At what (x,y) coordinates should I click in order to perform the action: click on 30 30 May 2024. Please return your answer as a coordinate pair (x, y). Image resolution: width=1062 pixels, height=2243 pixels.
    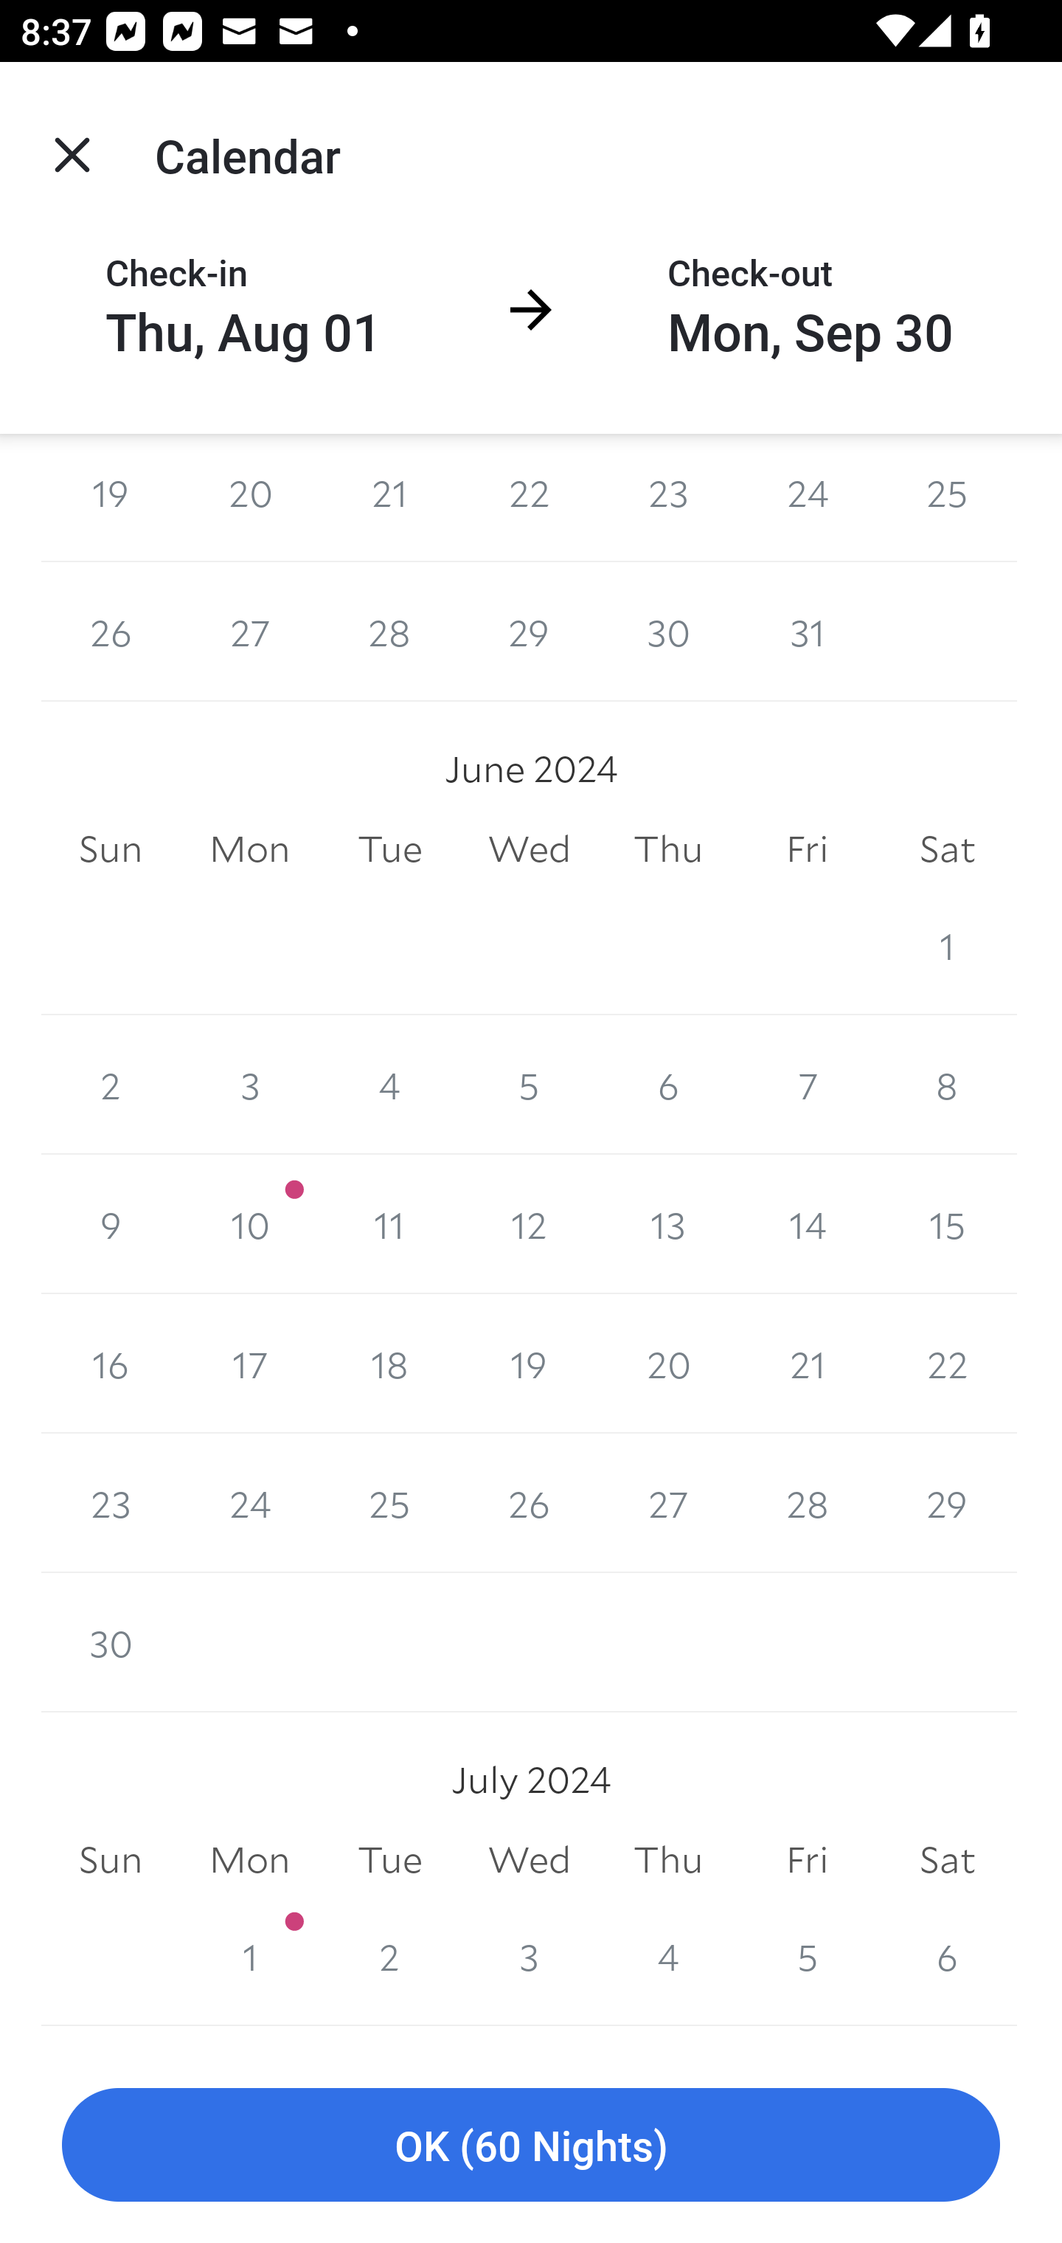
    Looking at the image, I should click on (668, 632).